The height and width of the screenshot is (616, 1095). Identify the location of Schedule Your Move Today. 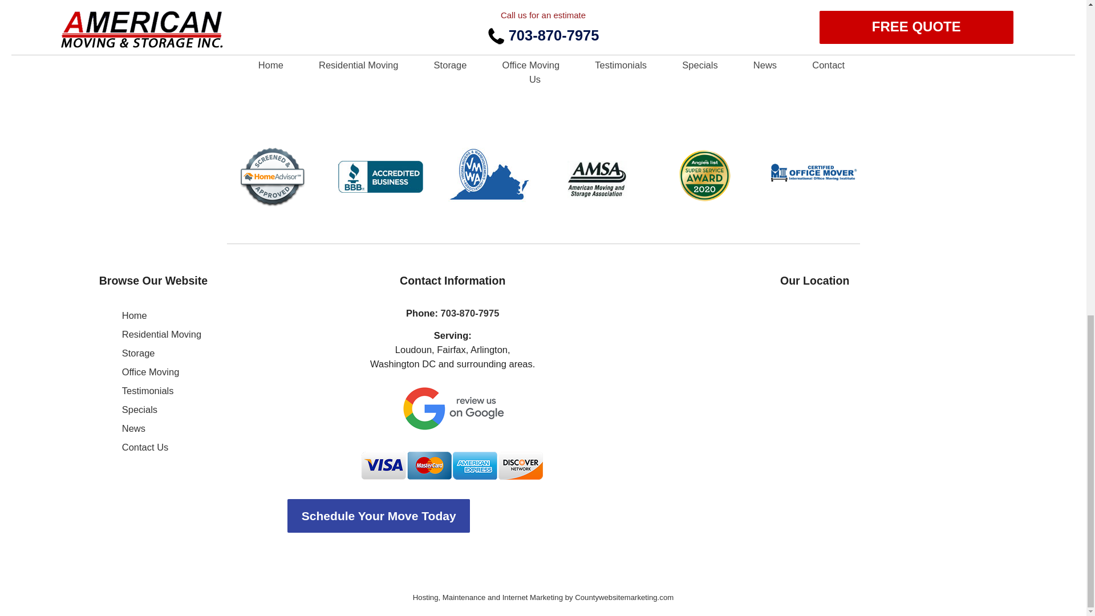
(453, 516).